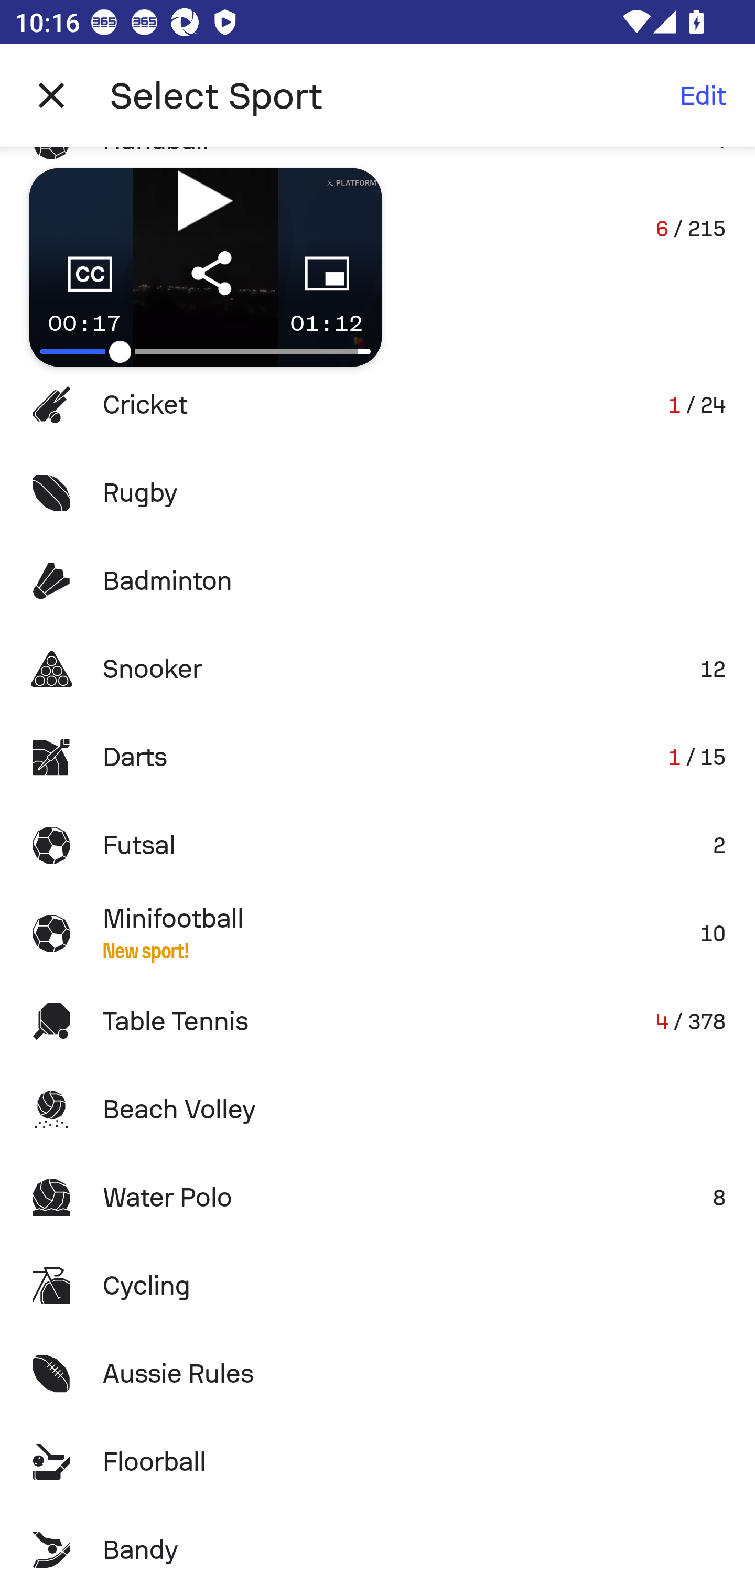 The image size is (755, 1594). What do you see at coordinates (377, 1198) in the screenshot?
I see `Water Polo 8` at bounding box center [377, 1198].